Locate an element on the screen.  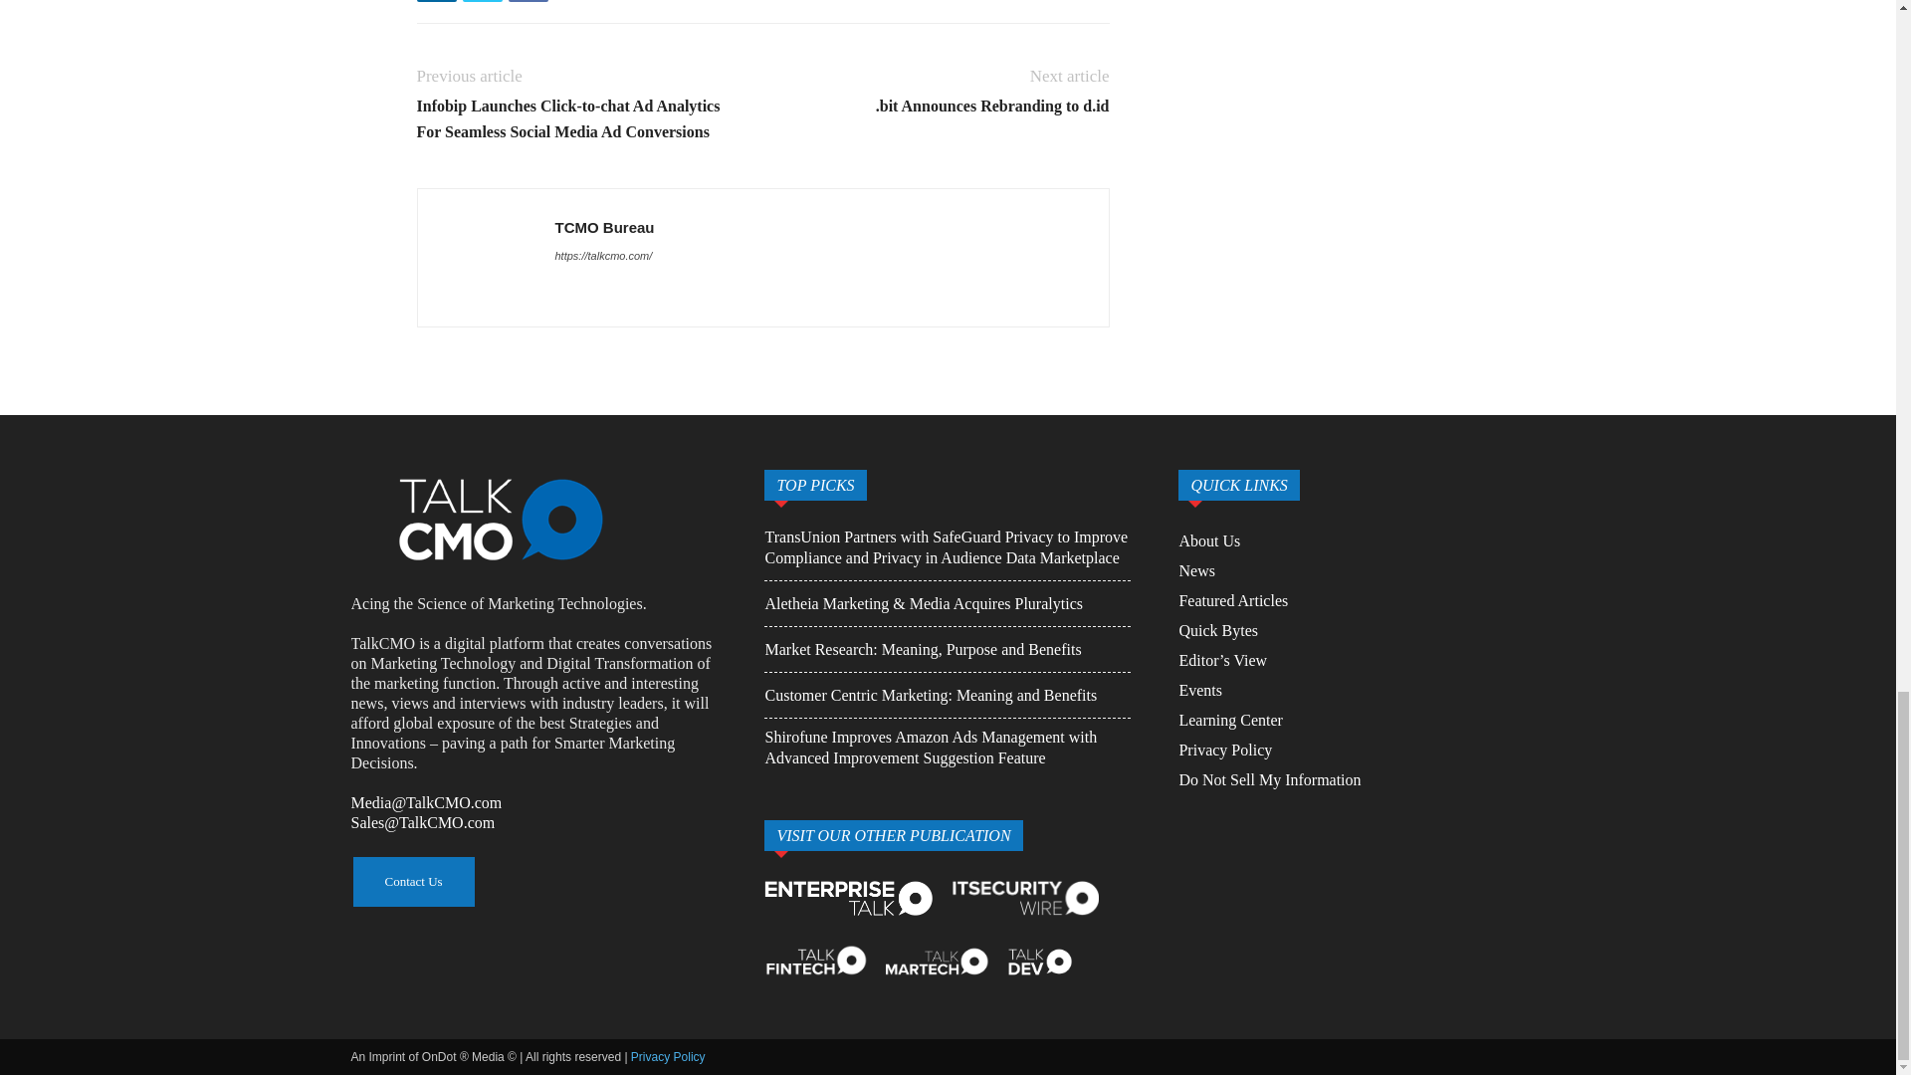
Facebook is located at coordinates (528, 1).